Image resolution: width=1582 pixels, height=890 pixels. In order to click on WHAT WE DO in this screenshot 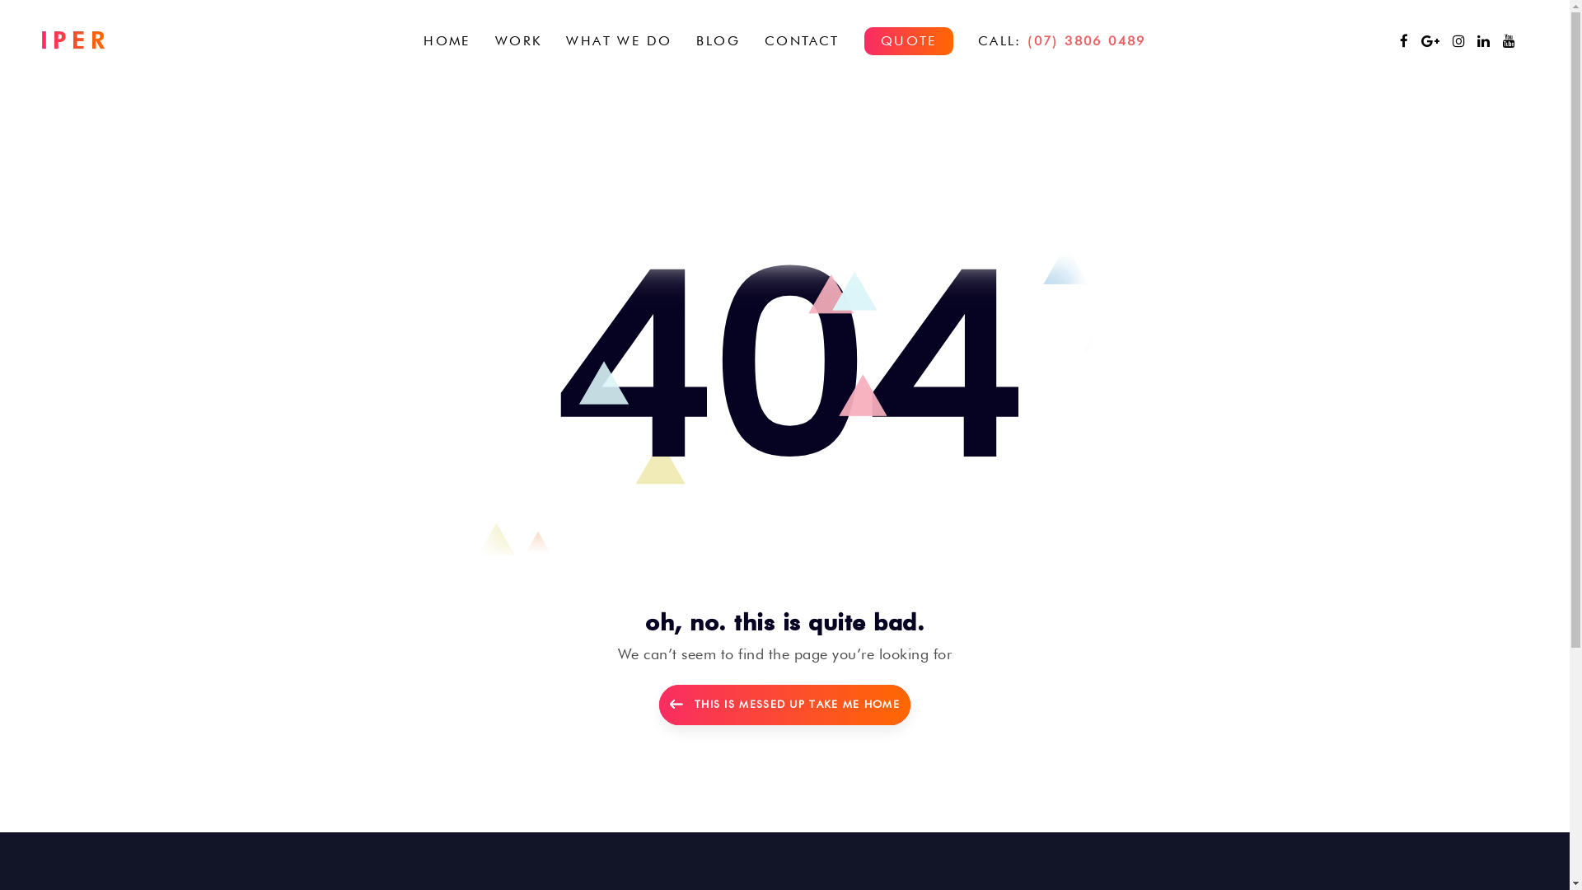, I will do `click(619, 41)`.